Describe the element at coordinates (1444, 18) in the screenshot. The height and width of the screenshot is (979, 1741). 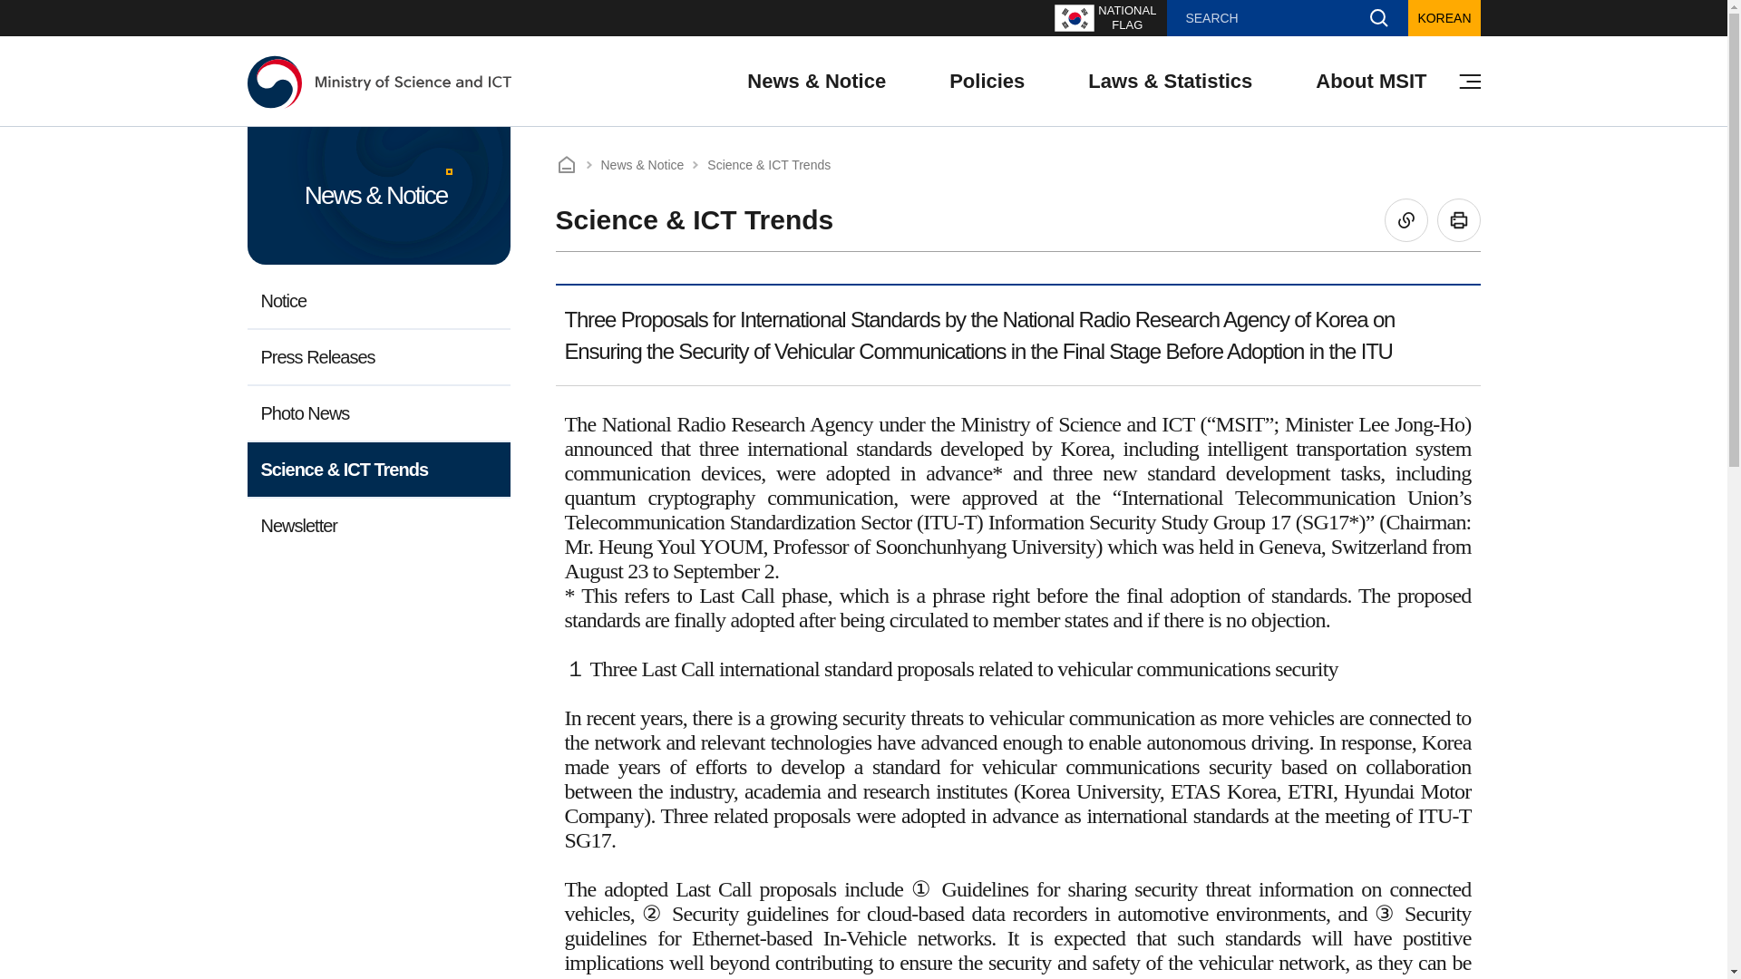
I see `Ministry of Science and ICT` at that location.